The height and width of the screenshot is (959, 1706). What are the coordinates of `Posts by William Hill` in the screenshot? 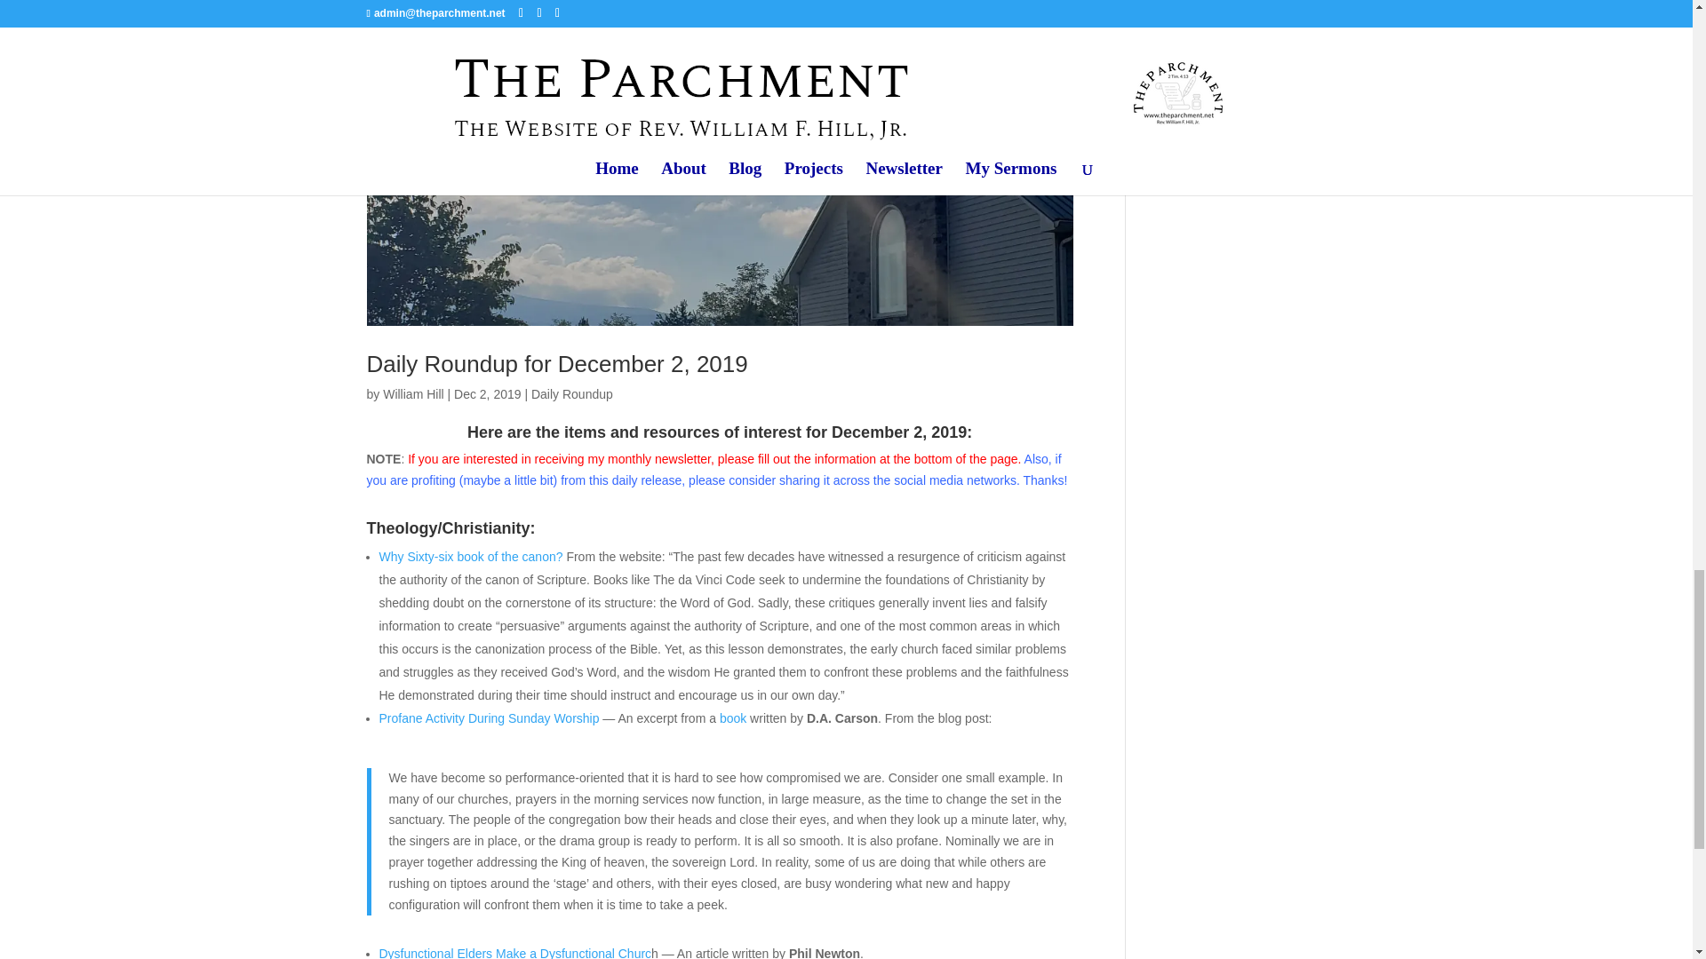 It's located at (412, 394).